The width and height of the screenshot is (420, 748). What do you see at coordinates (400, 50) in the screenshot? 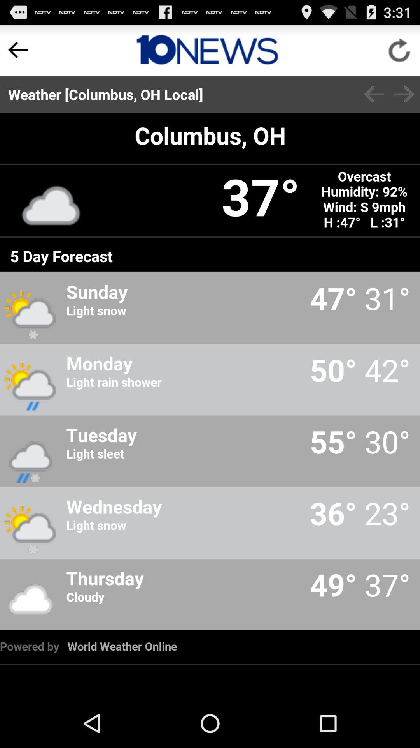
I see `click reload option` at bounding box center [400, 50].